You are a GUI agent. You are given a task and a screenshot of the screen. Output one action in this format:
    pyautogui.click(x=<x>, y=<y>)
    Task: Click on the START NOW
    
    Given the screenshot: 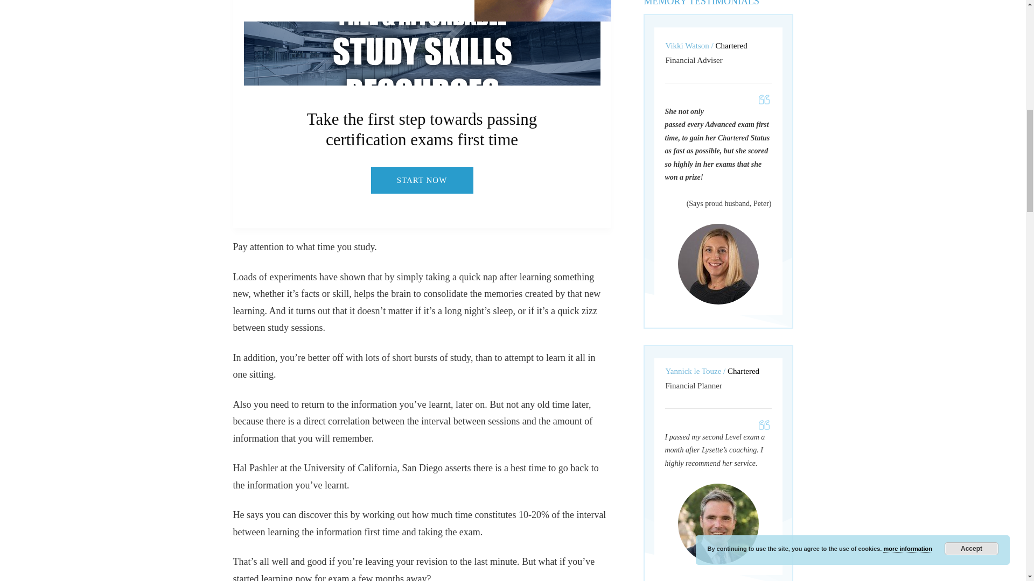 What is the action you would take?
    pyautogui.click(x=421, y=180)
    